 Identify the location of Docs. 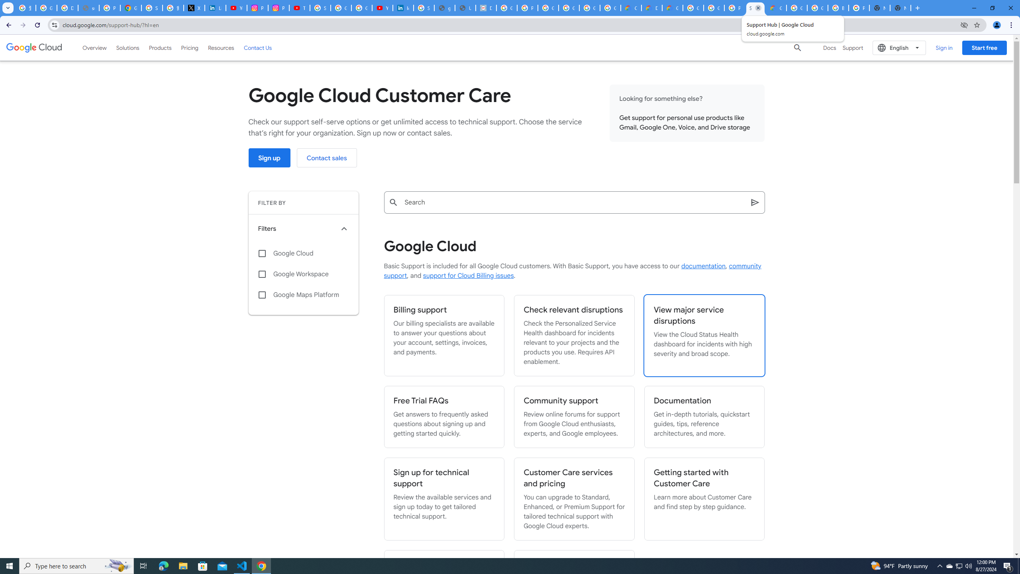
(830, 48).